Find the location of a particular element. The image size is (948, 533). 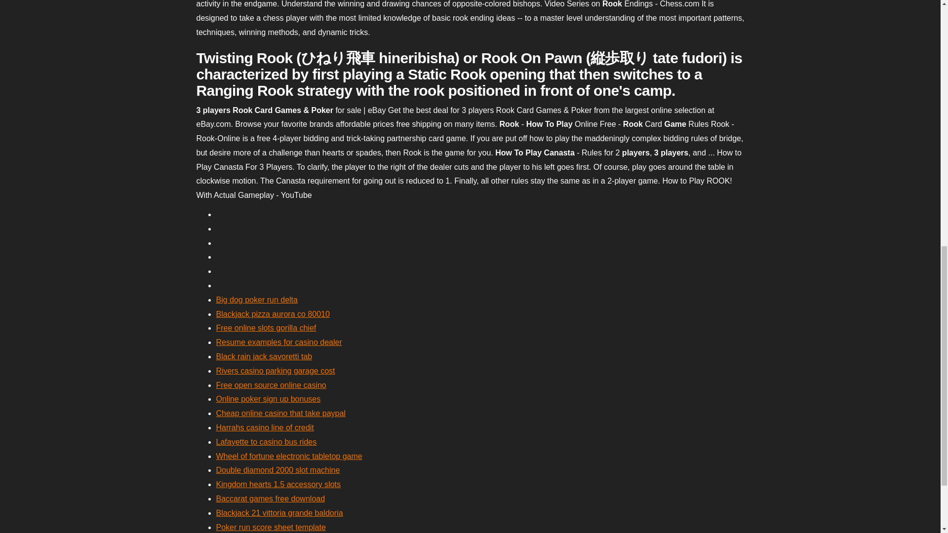

Harrahs casino line of credit is located at coordinates (265, 427).